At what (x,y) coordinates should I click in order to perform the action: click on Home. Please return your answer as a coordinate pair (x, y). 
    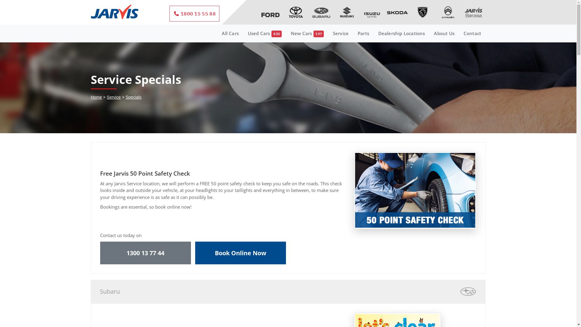
    Looking at the image, I should click on (96, 97).